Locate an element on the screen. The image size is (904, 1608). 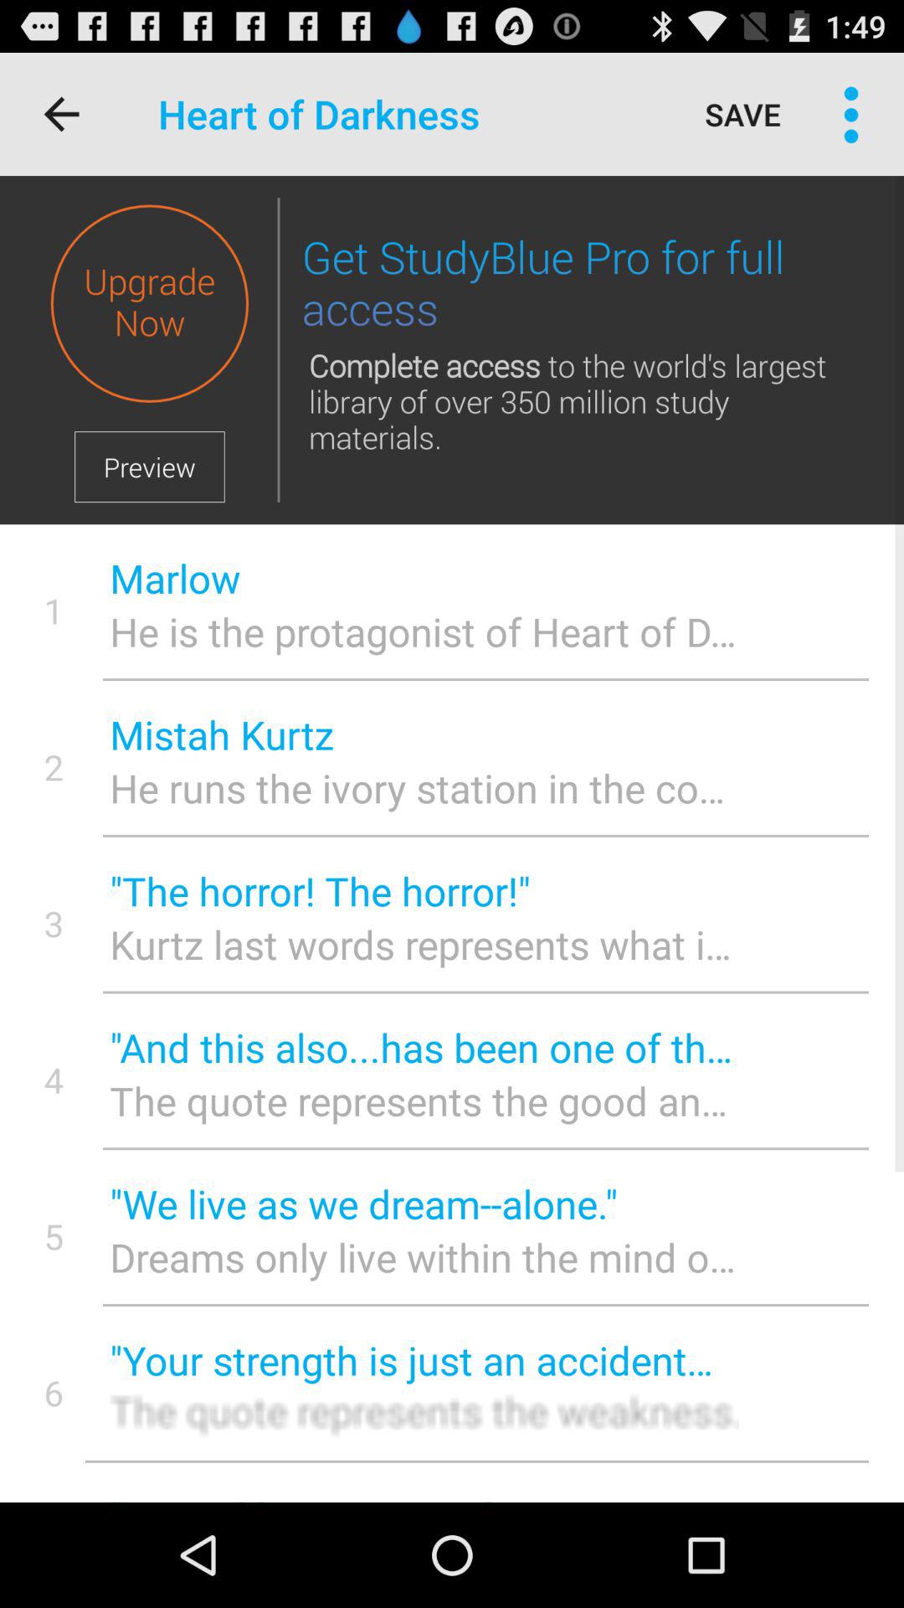
flip to and this also item is located at coordinates (424, 1047).